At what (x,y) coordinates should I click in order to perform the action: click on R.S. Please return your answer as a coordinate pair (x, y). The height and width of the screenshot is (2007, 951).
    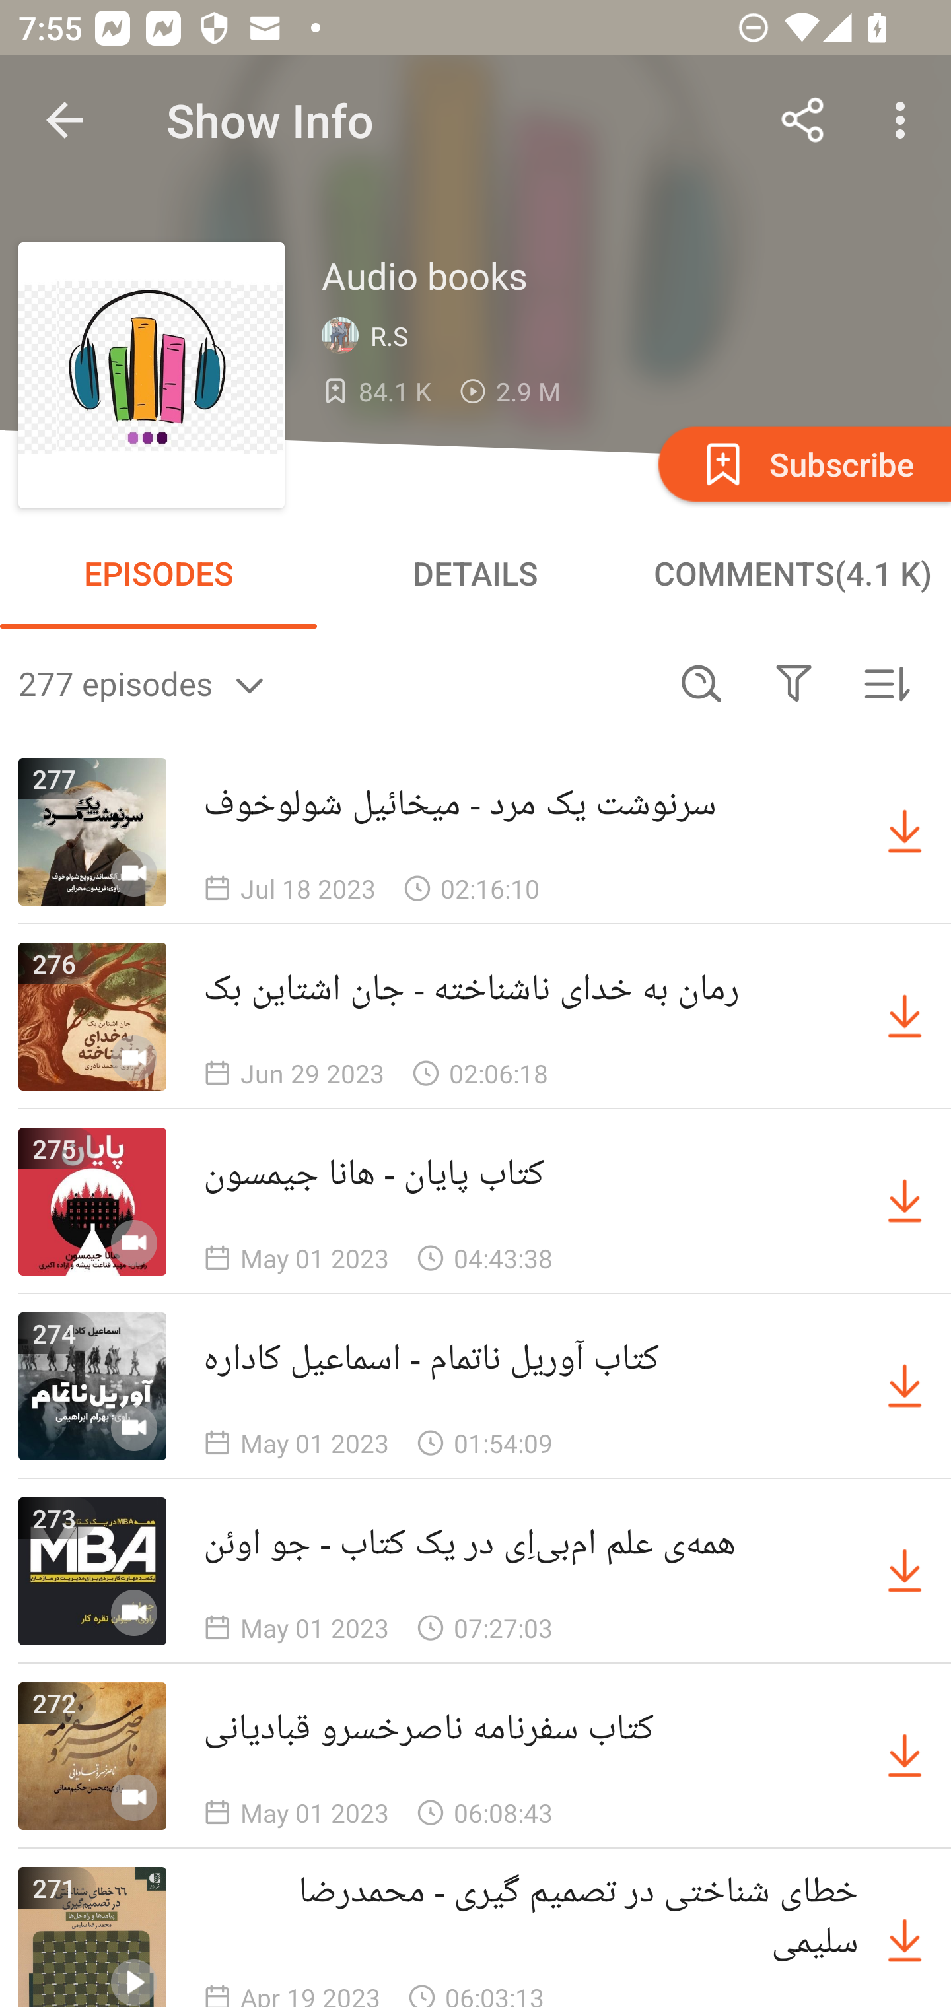
    Looking at the image, I should click on (370, 336).